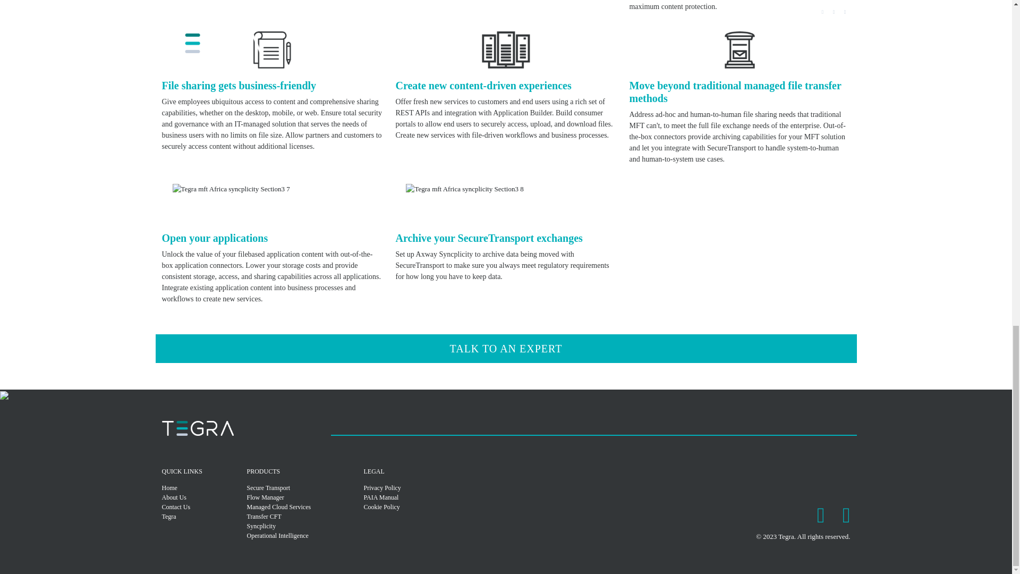 The width and height of the screenshot is (1020, 574). What do you see at coordinates (213, 497) in the screenshot?
I see `About Us` at bounding box center [213, 497].